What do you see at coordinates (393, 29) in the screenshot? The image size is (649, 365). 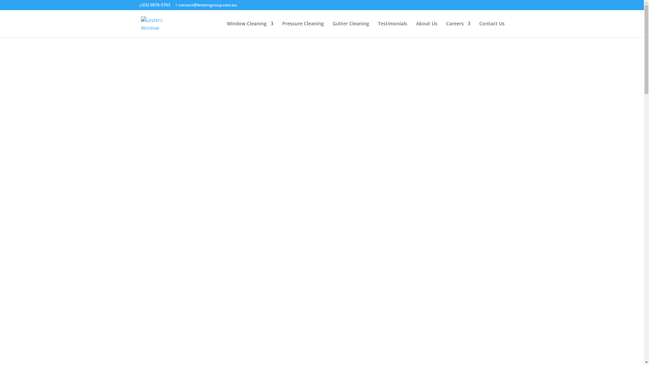 I see `Testimonials` at bounding box center [393, 29].